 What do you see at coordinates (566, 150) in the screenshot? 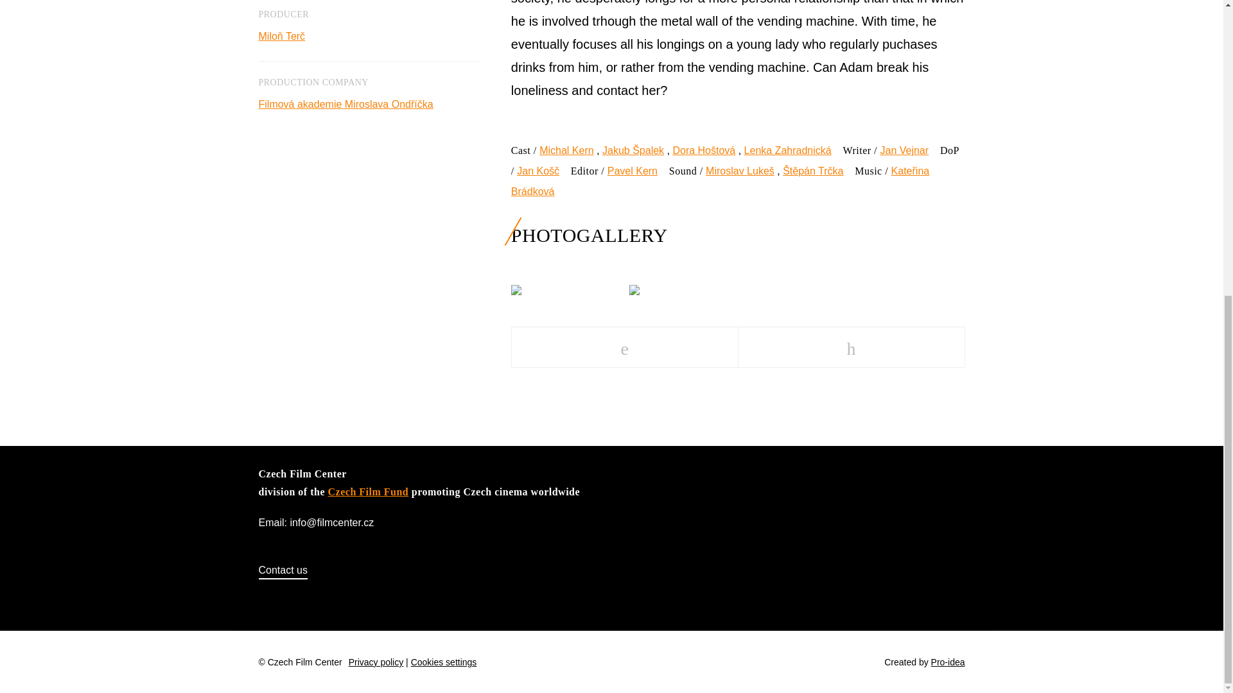
I see `Michal Kern` at bounding box center [566, 150].